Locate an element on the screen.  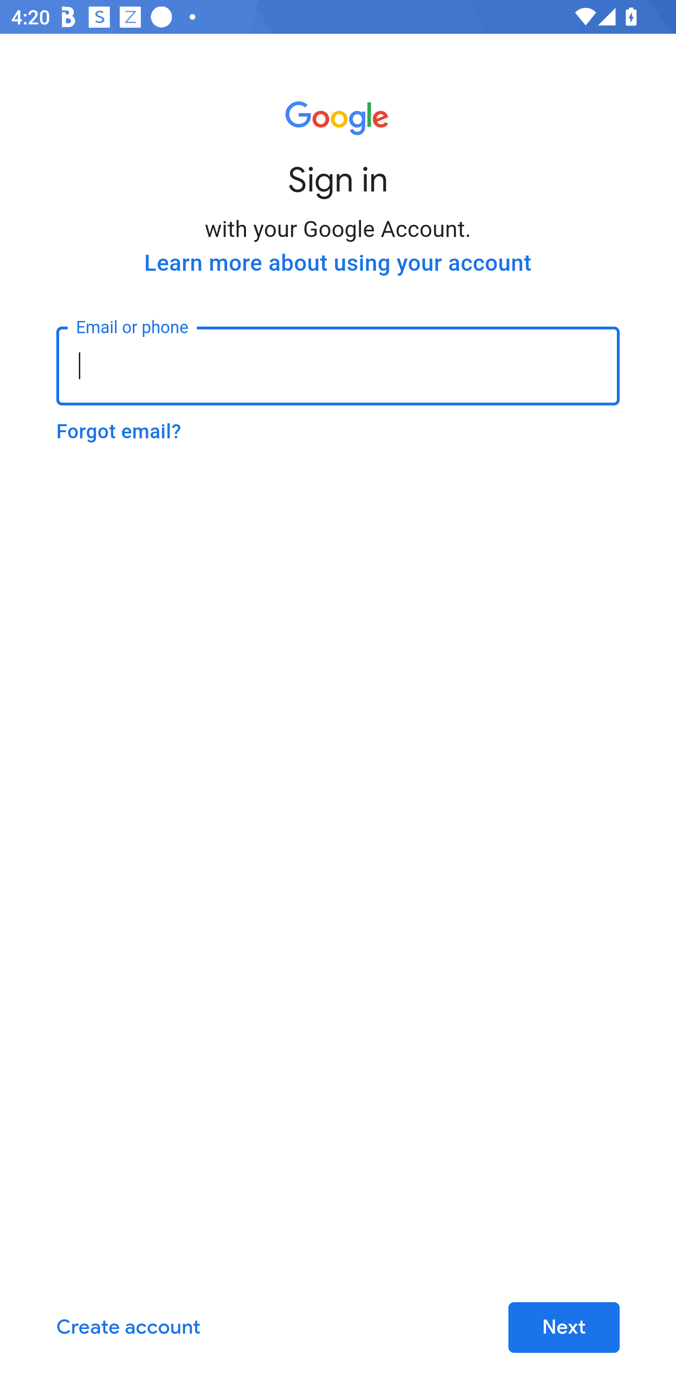
Learn more about using your account is located at coordinates (338, 263).